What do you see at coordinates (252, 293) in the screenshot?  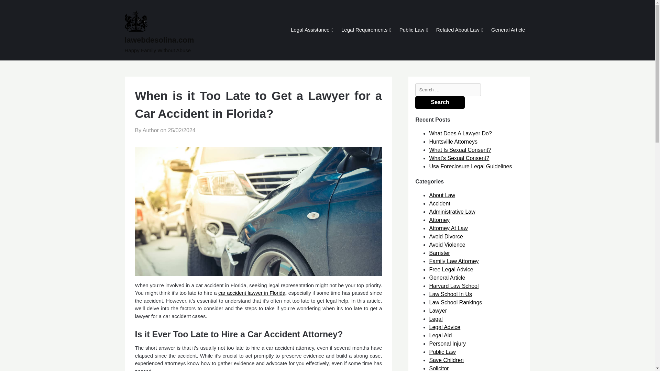 I see `car accident lawyer in Florida` at bounding box center [252, 293].